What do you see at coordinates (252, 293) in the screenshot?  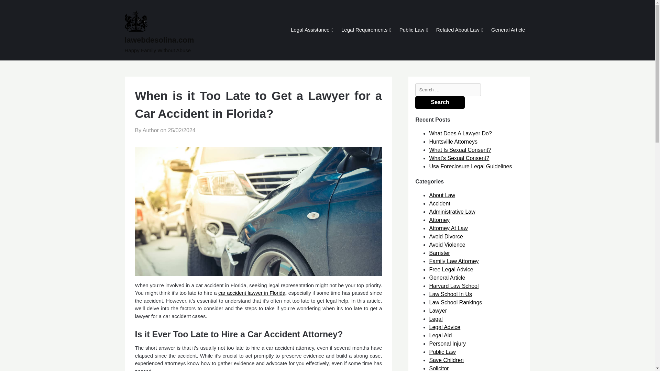 I see `car accident lawyer in Florida` at bounding box center [252, 293].